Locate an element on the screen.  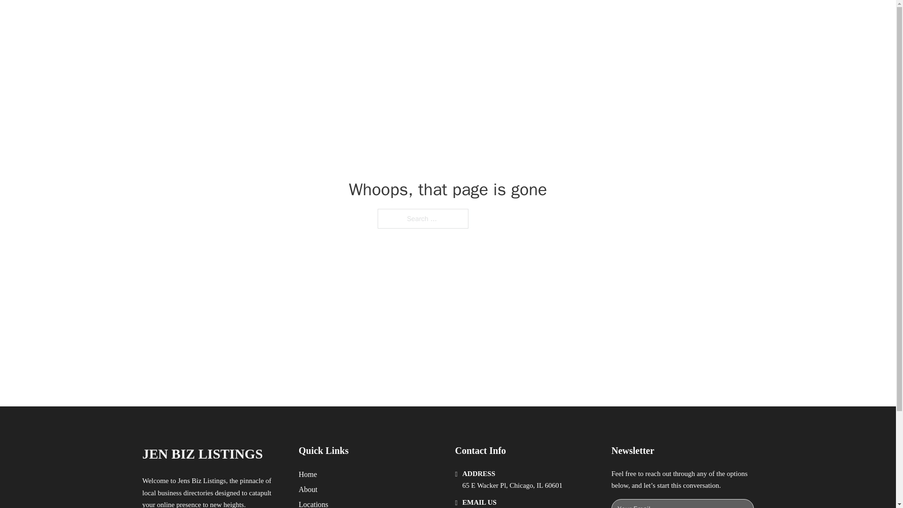
About is located at coordinates (308, 489).